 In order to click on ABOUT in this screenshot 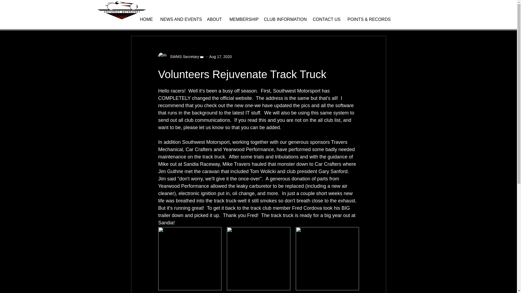, I will do `click(214, 20)`.